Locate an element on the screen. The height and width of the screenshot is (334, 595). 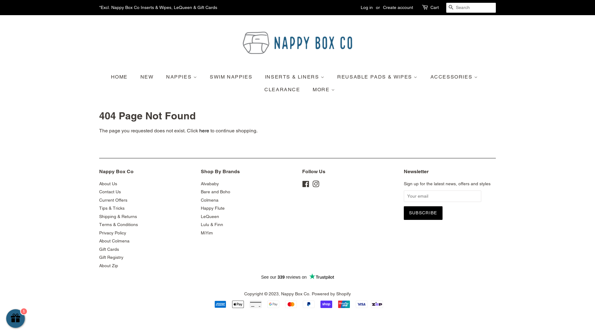
here is located at coordinates (204, 131).